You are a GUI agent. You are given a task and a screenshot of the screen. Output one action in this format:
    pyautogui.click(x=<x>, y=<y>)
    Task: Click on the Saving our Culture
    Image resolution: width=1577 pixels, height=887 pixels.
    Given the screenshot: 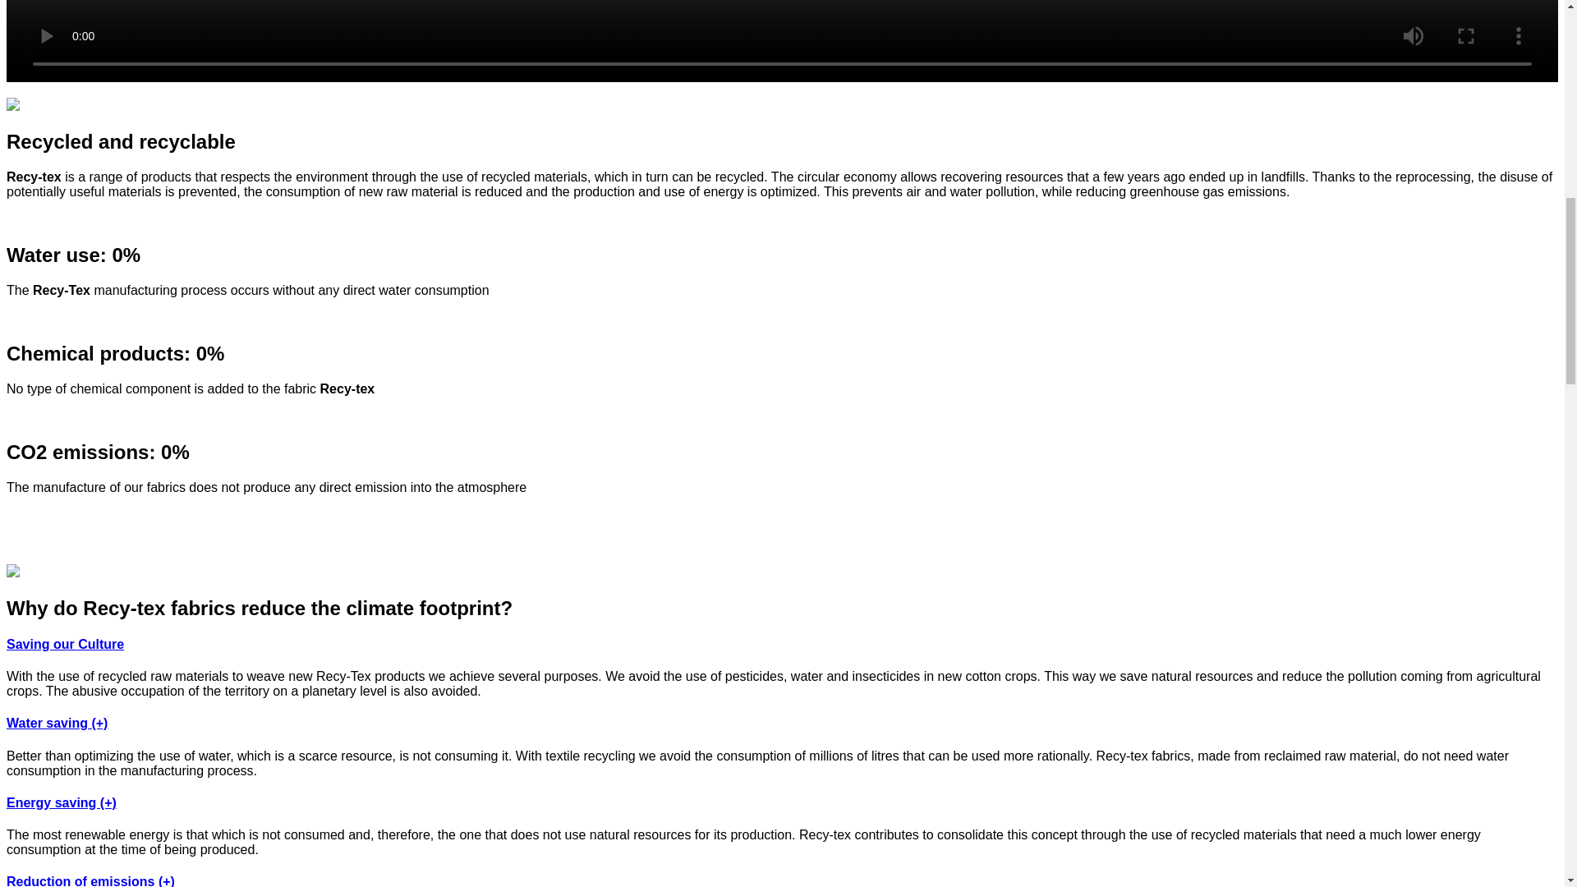 What is the action you would take?
    pyautogui.click(x=65, y=644)
    